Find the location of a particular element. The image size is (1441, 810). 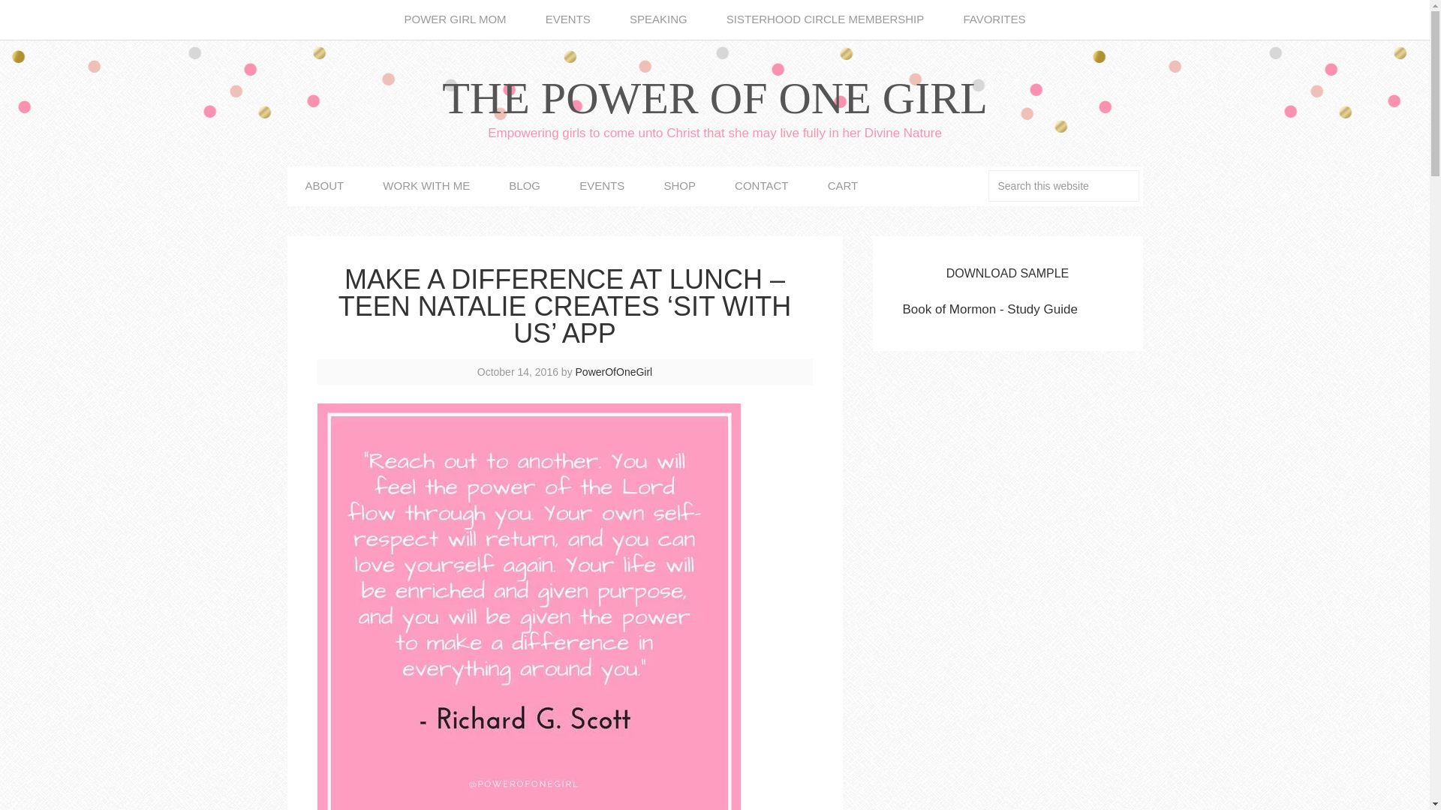

Search is located at coordinates (1147, 178).